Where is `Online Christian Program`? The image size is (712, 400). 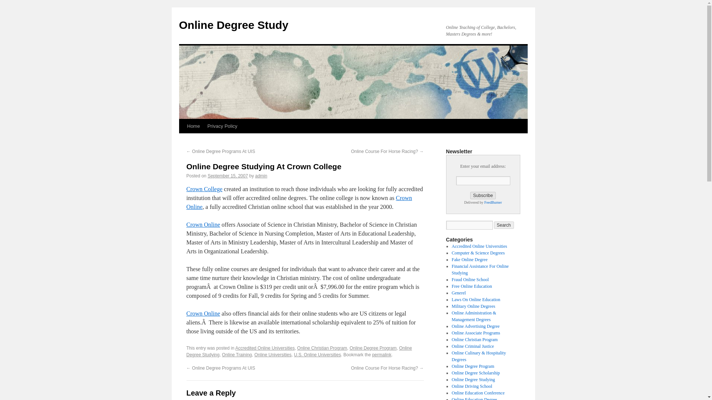 Online Christian Program is located at coordinates (475, 340).